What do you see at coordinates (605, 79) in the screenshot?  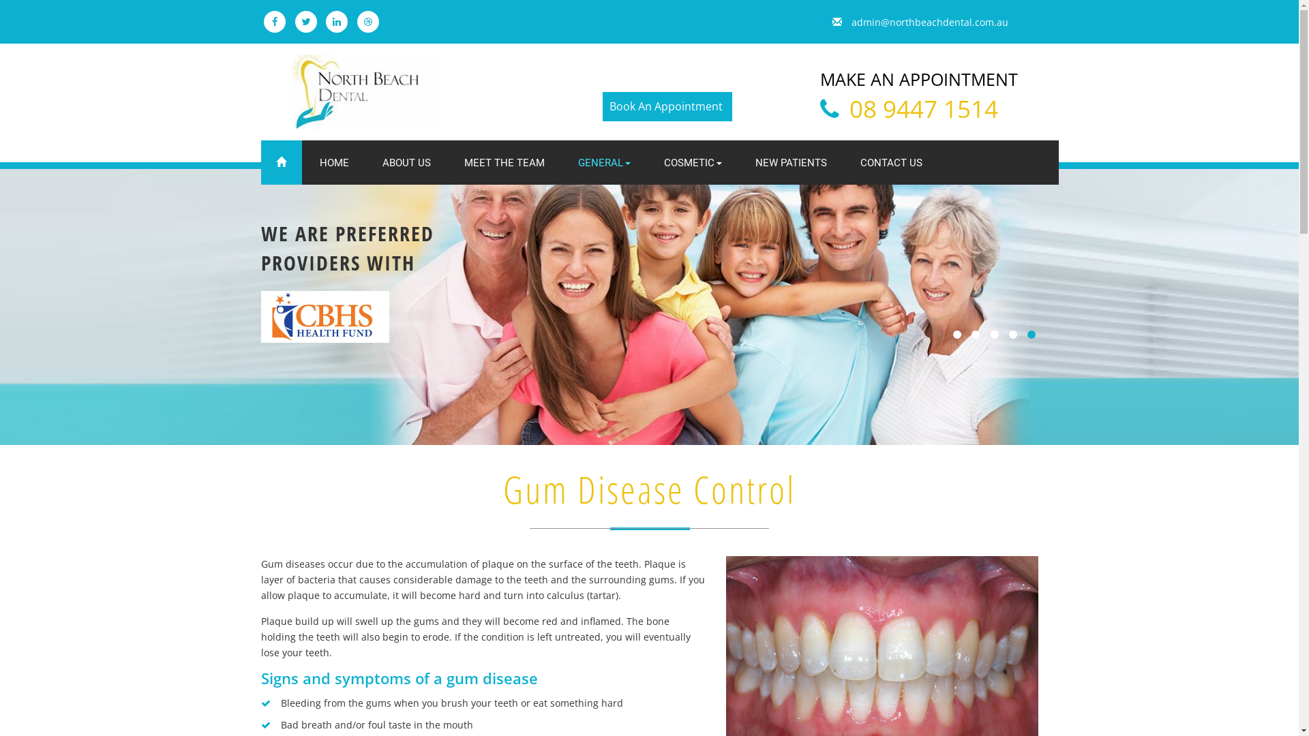 I see ` ` at bounding box center [605, 79].